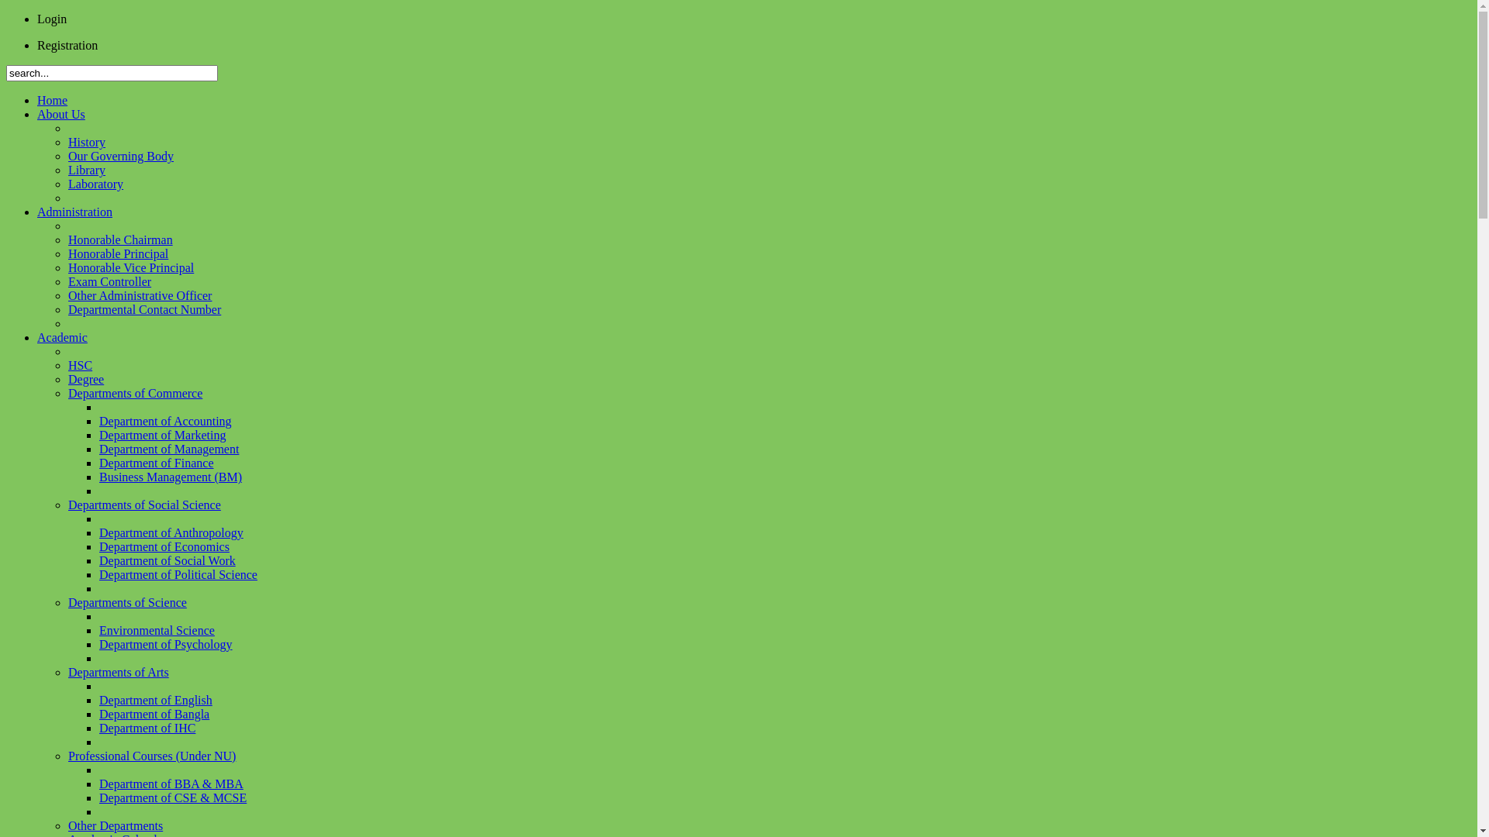 This screenshot has height=837, width=1489. I want to click on Other Departments, so click(116, 826).